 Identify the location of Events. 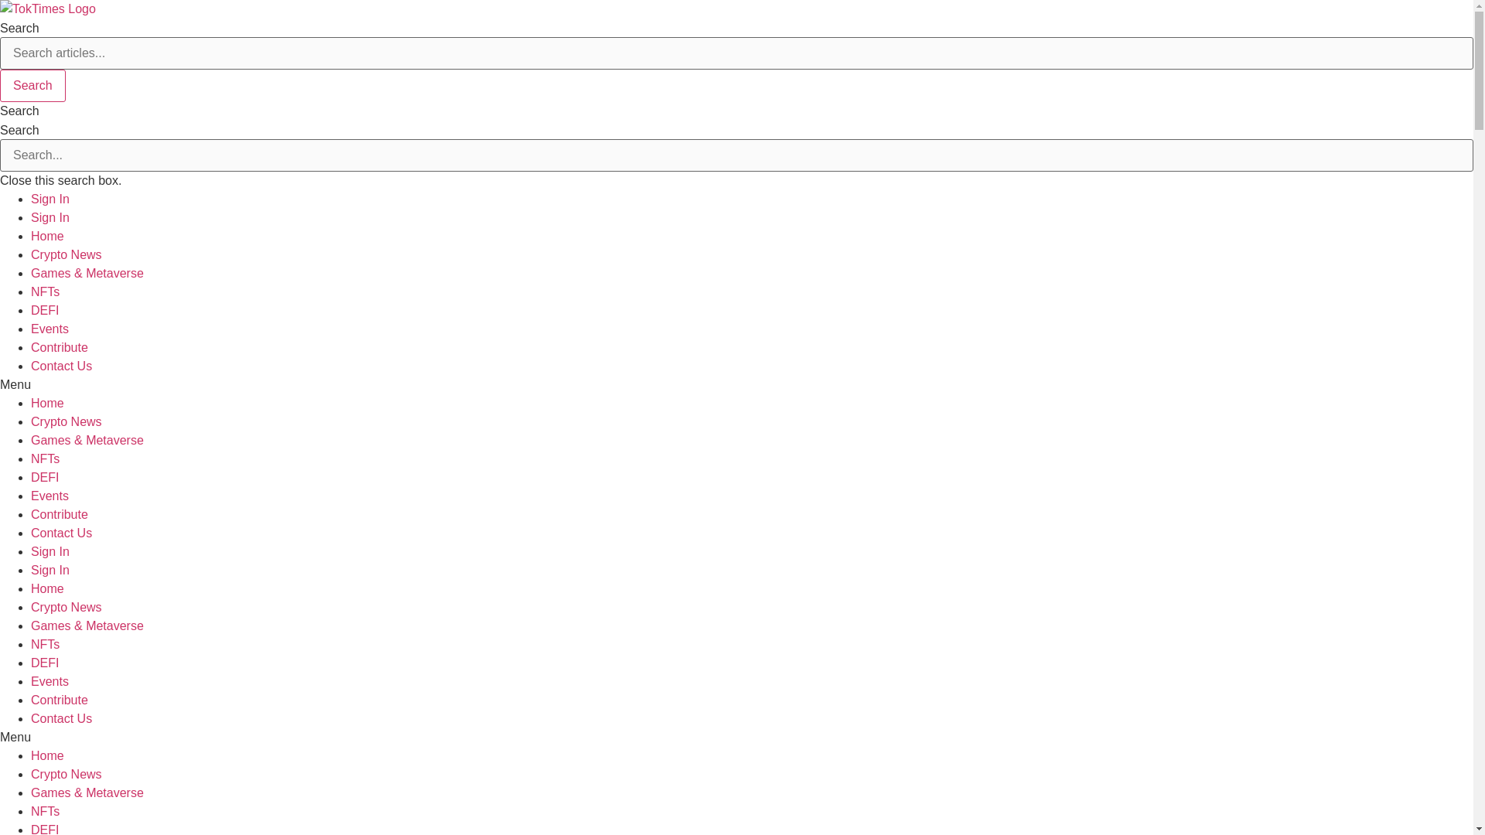
(49, 496).